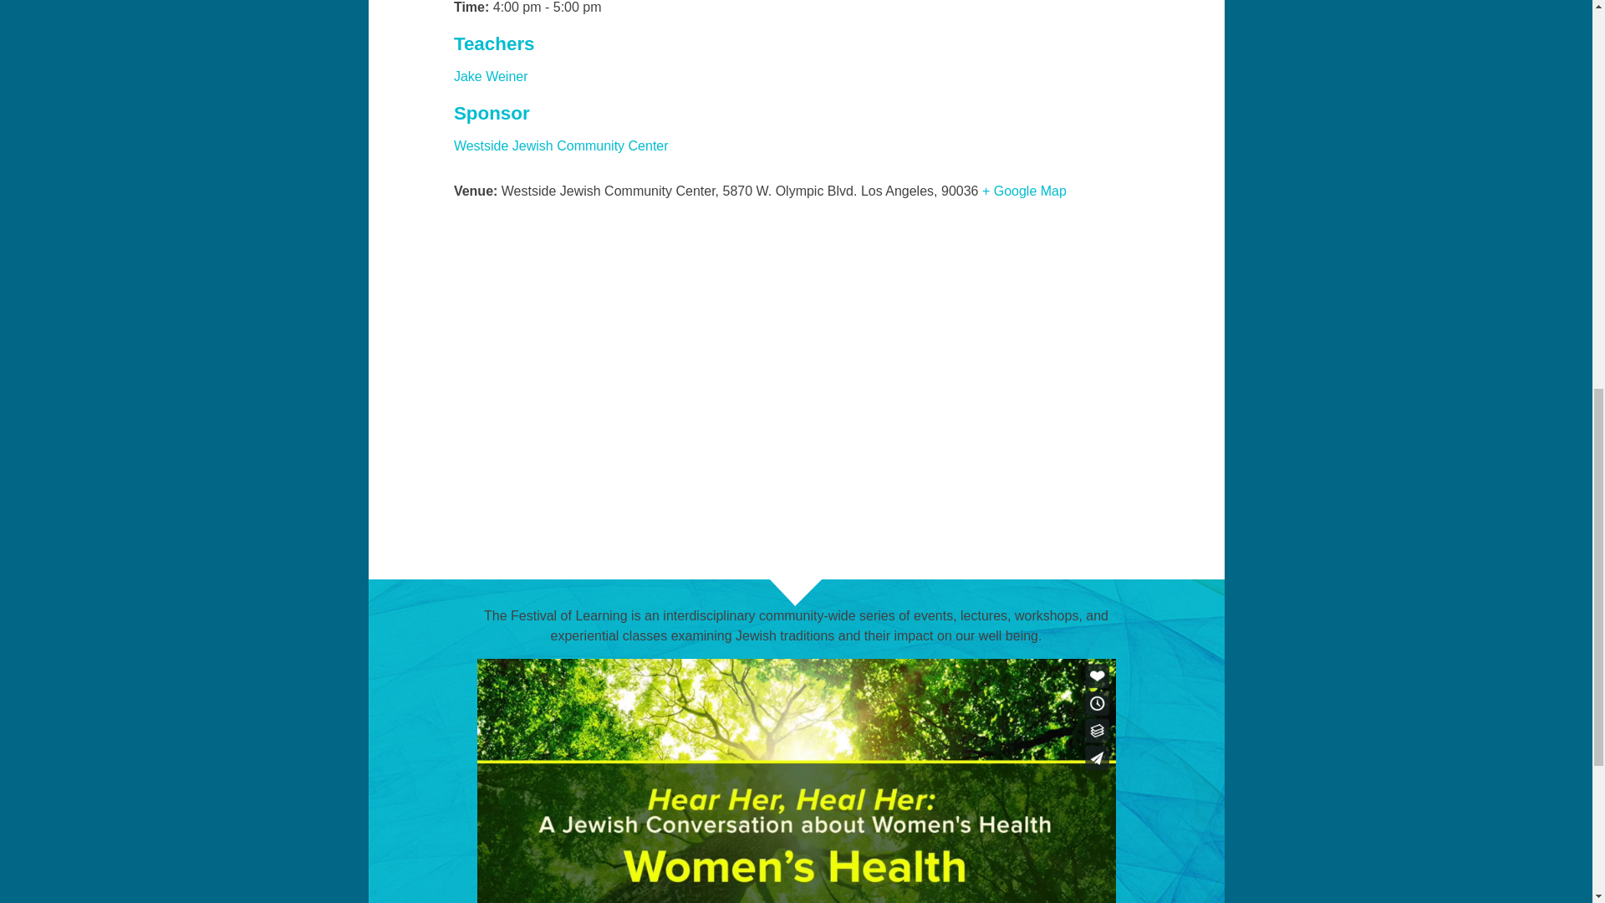 This screenshot has height=903, width=1605. What do you see at coordinates (881, 8) in the screenshot?
I see `2018-04-17` at bounding box center [881, 8].